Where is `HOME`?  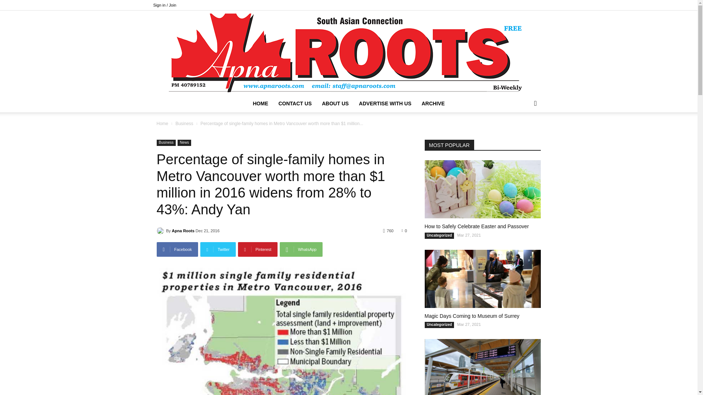
HOME is located at coordinates (260, 103).